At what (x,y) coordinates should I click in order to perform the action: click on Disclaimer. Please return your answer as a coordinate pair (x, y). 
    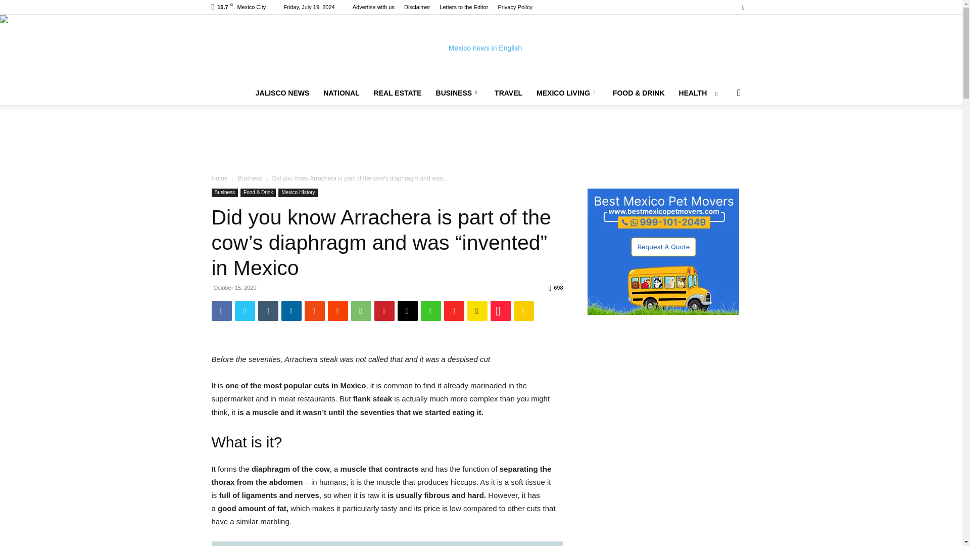
    Looking at the image, I should click on (417, 7).